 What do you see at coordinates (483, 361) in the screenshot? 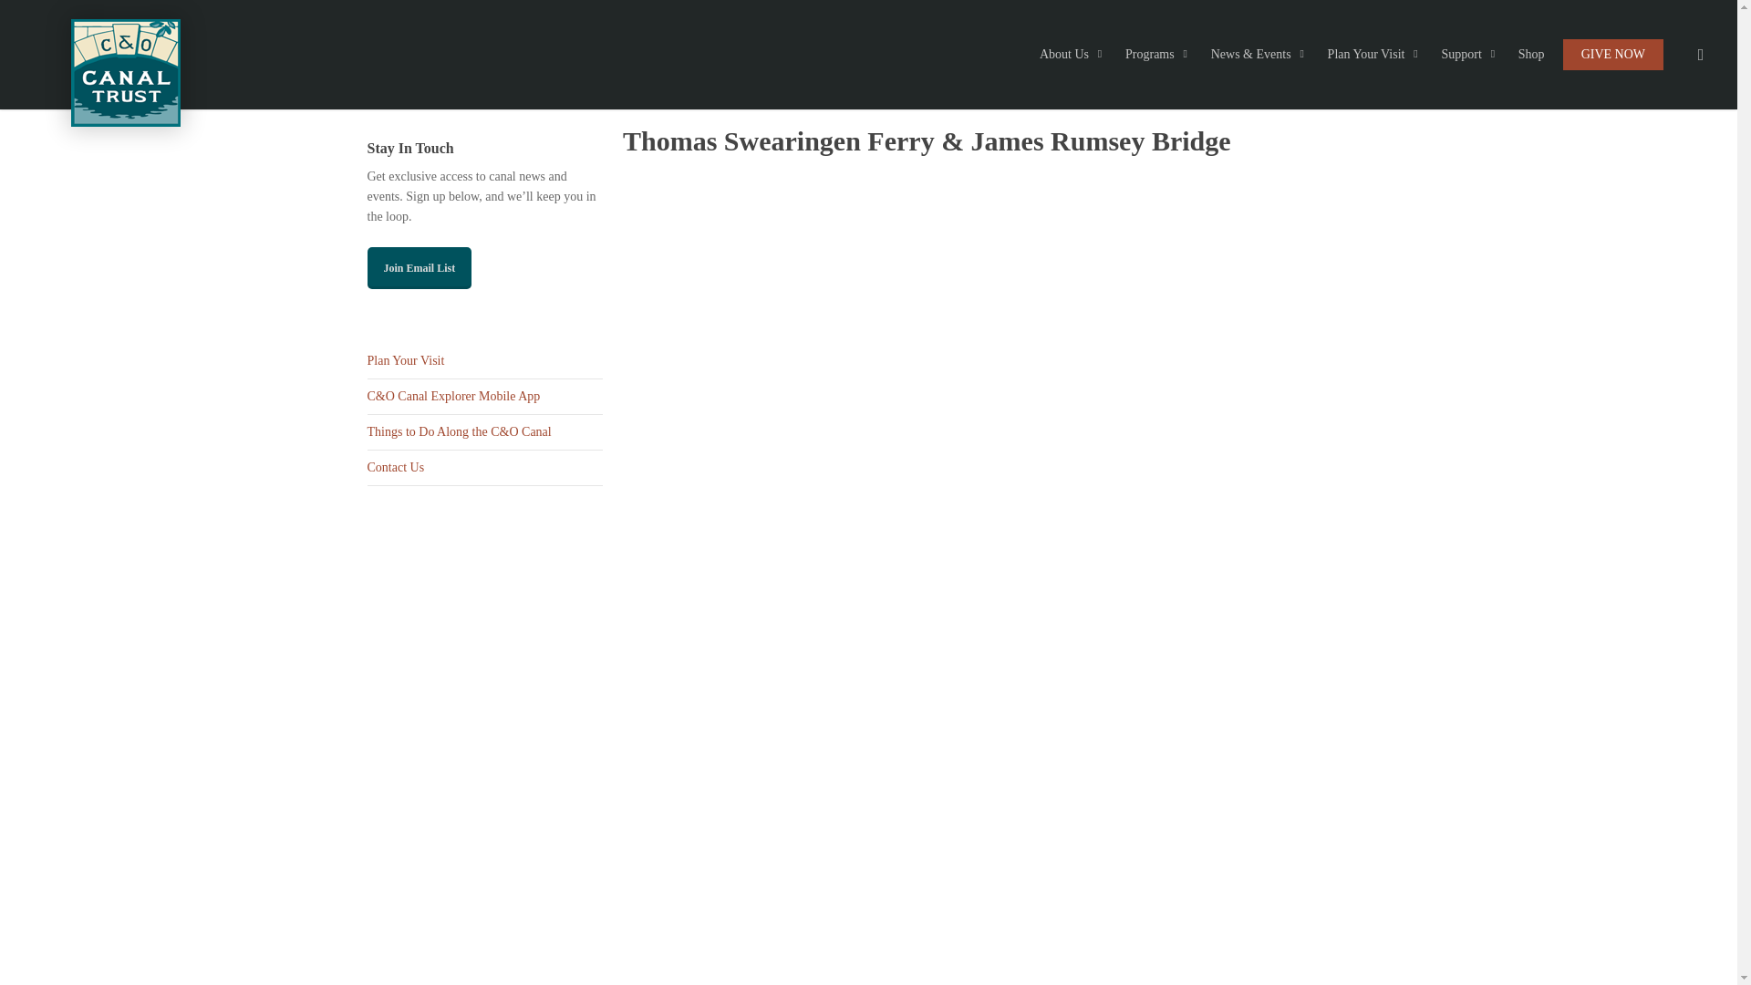
I see `Plan Your Visit` at bounding box center [483, 361].